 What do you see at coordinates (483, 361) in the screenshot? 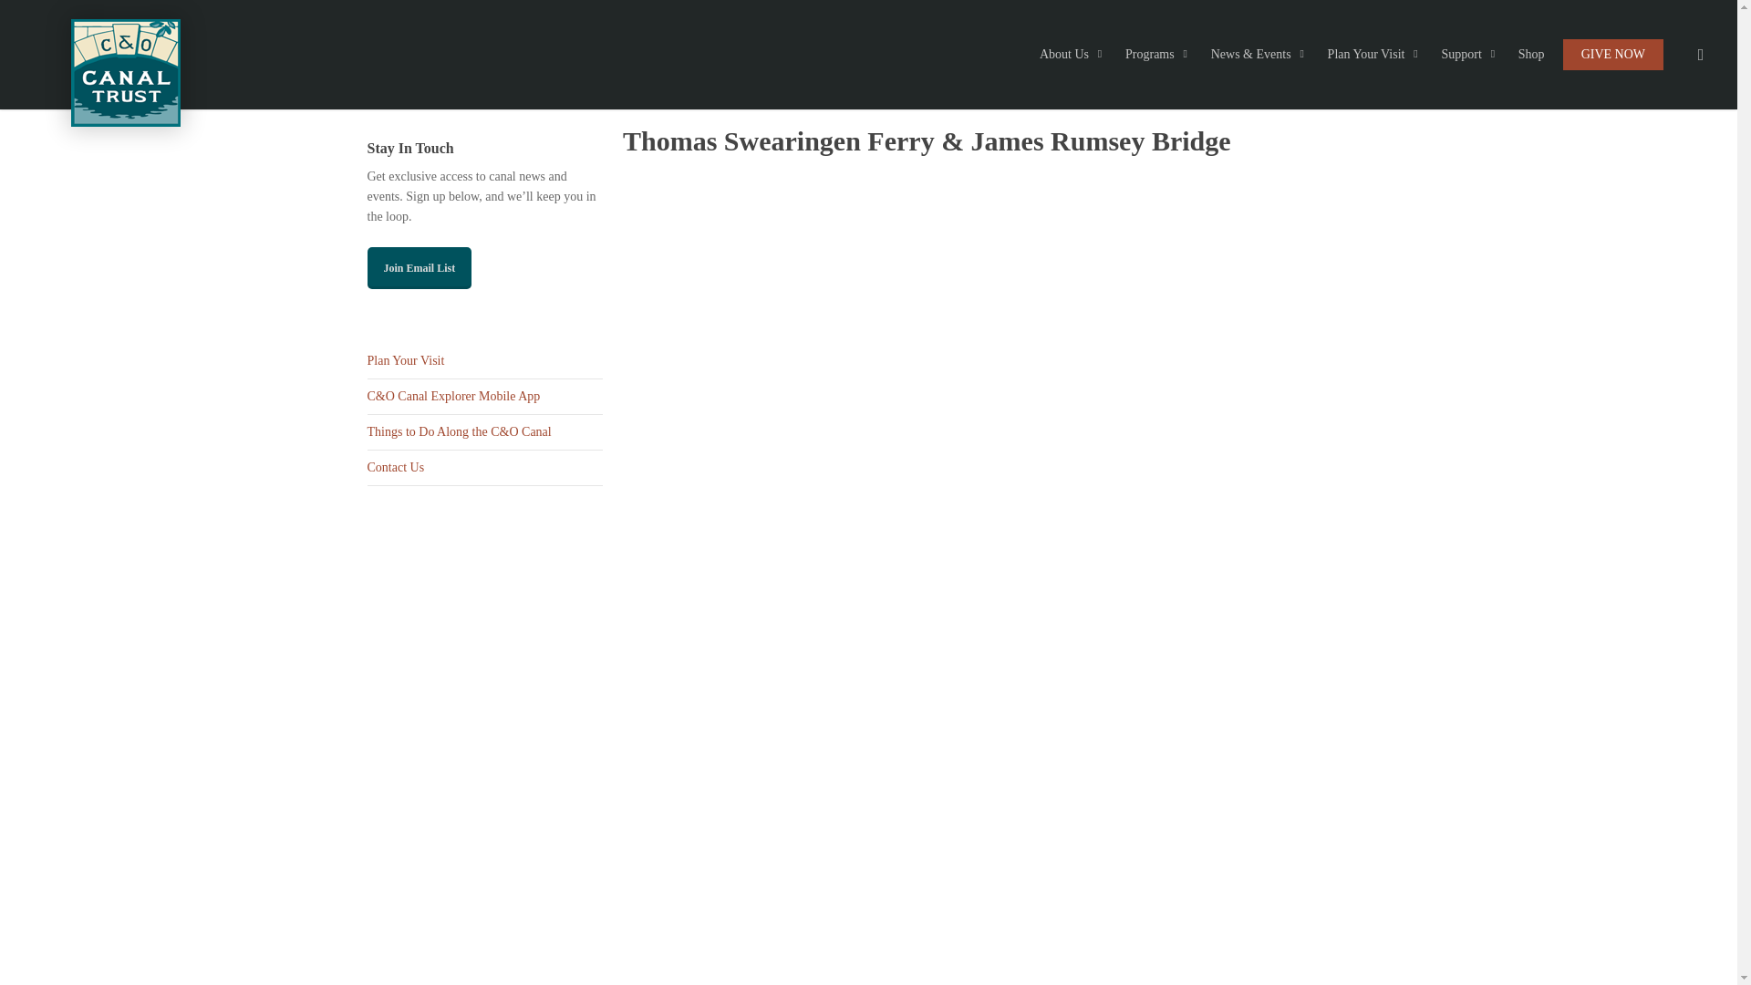
I see `Plan Your Visit` at bounding box center [483, 361].